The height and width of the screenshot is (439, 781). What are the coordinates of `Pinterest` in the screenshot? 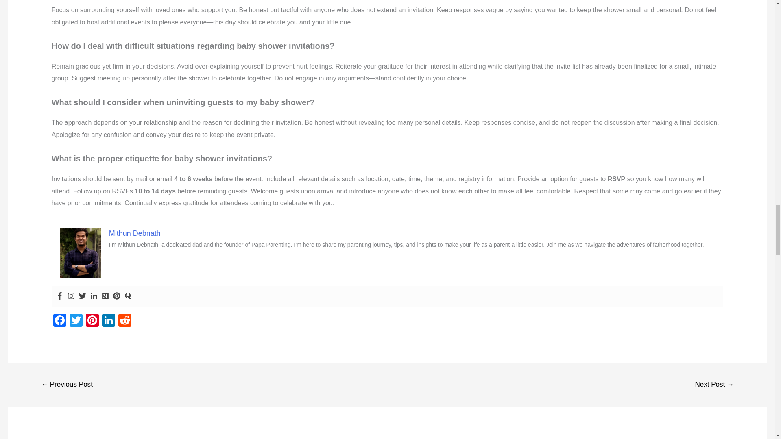 It's located at (92, 321).